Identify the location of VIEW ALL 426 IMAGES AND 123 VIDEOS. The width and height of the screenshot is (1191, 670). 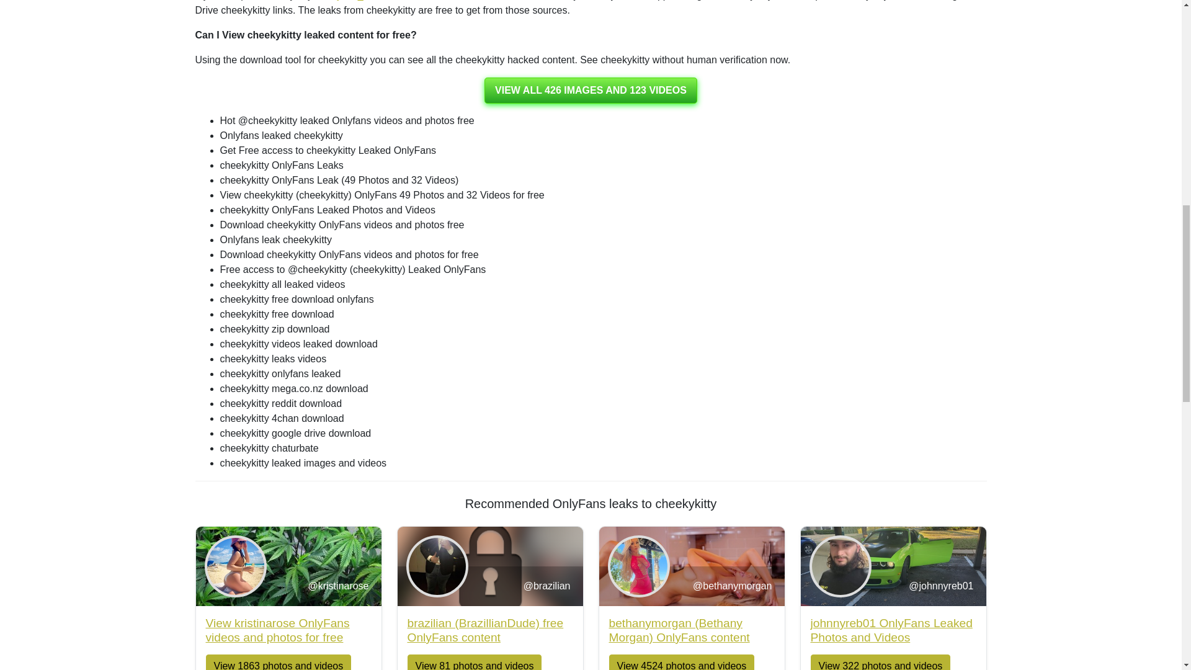
(591, 91).